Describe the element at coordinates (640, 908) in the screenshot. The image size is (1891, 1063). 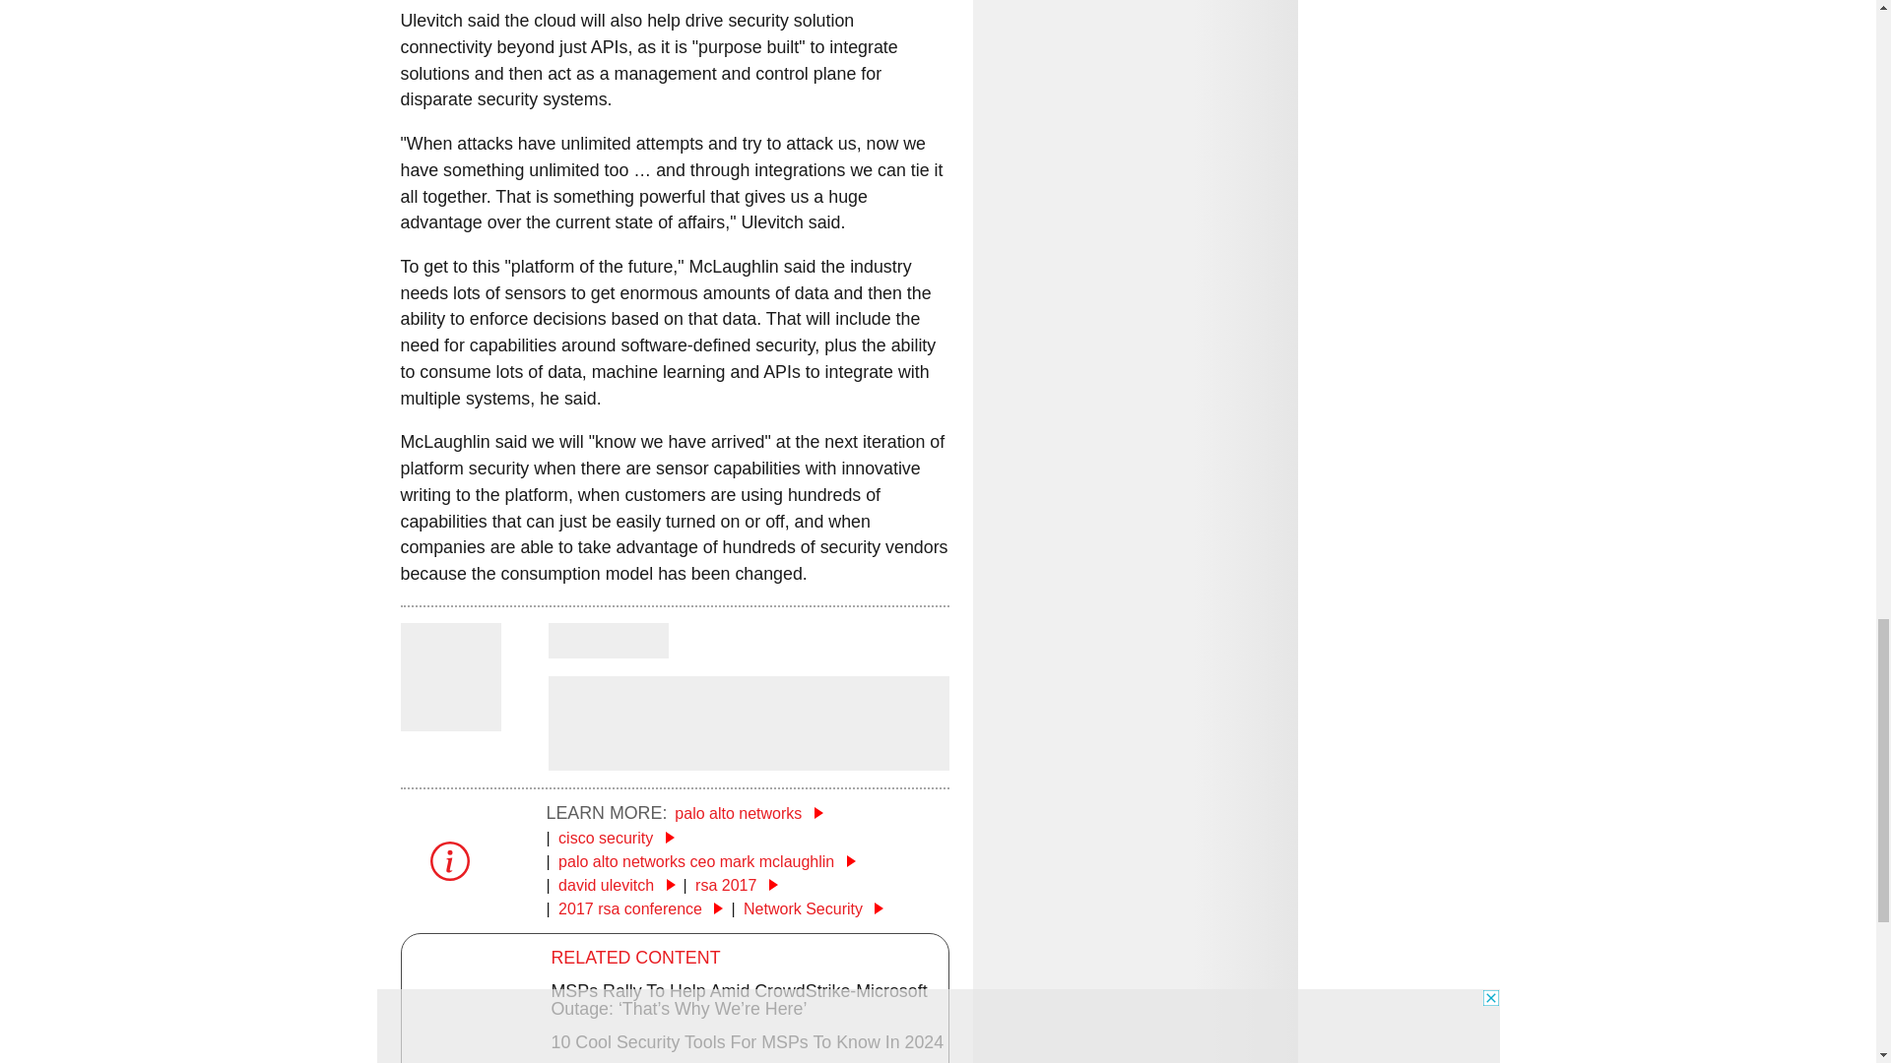
I see `2017 rsa conference` at that location.